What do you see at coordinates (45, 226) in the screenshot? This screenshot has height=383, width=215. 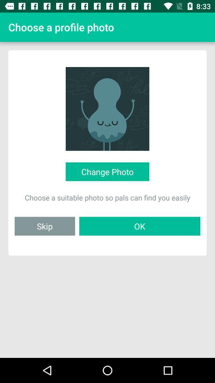 I see `tap item below the choose a suitable` at bounding box center [45, 226].